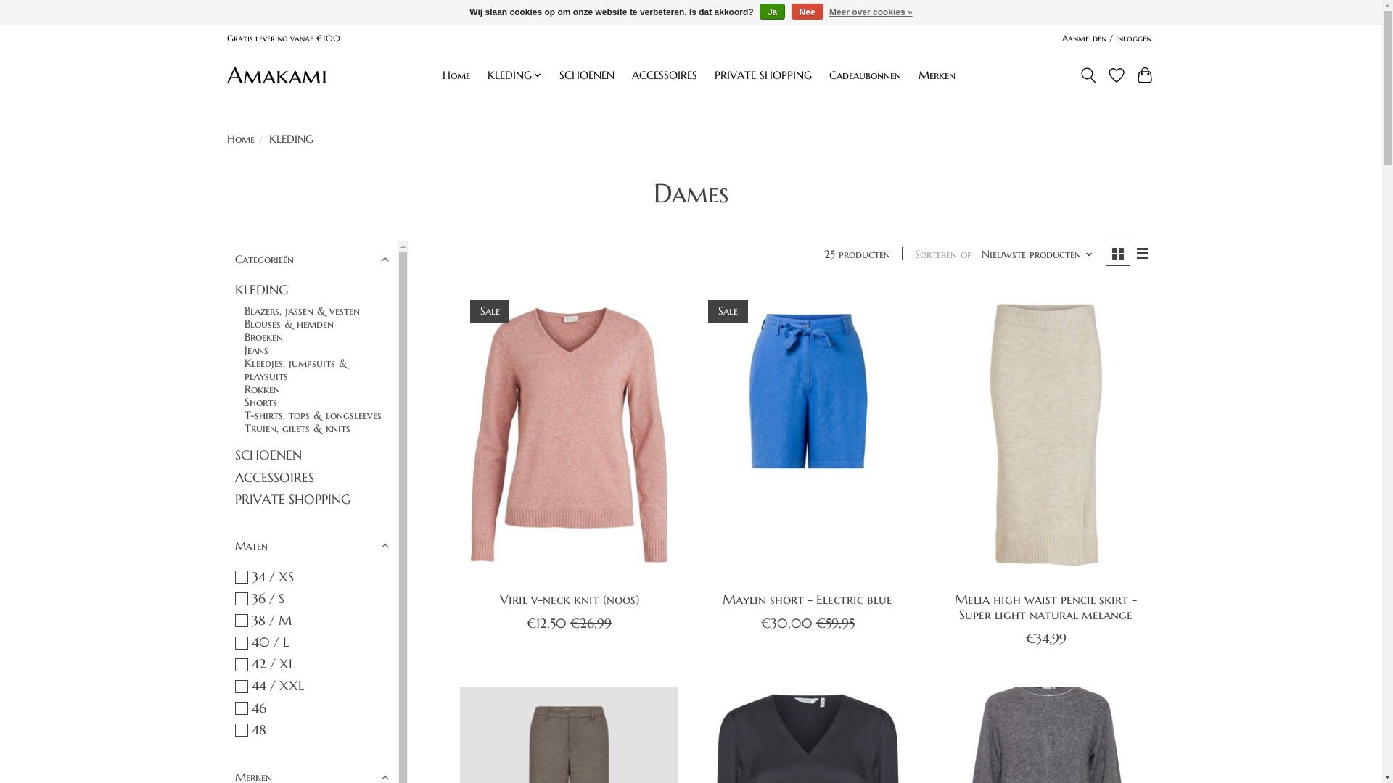 This screenshot has height=783, width=1393. I want to click on Home, so click(240, 138).